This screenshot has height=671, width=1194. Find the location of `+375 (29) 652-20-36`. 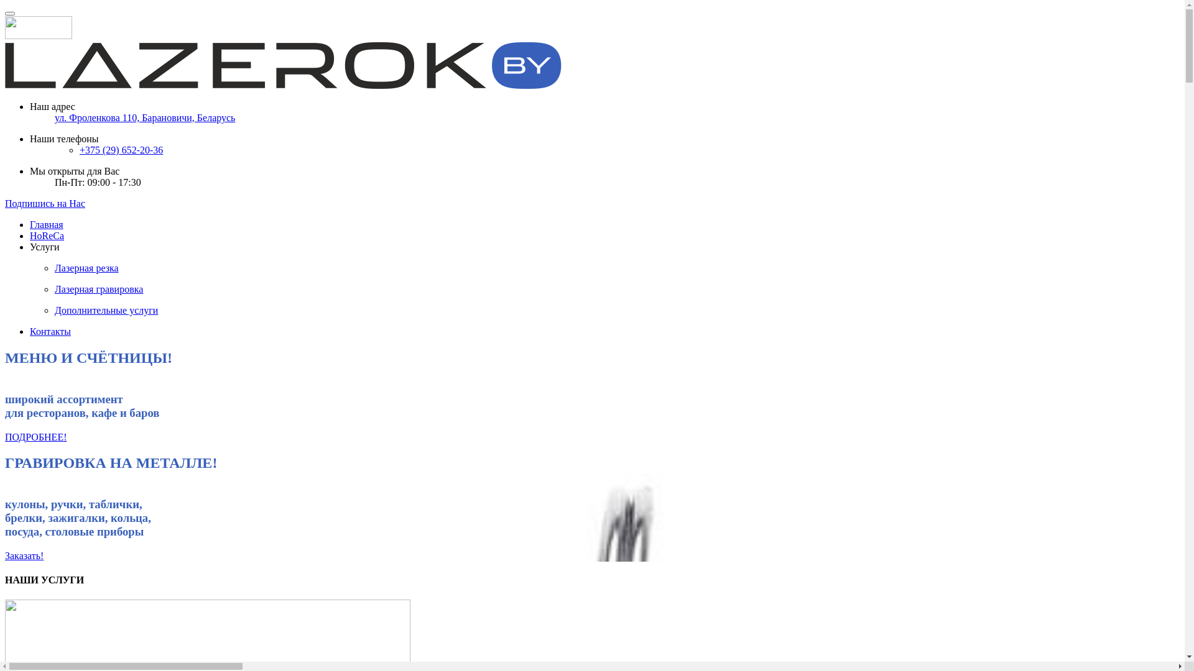

+375 (29) 652-20-36 is located at coordinates (121, 150).